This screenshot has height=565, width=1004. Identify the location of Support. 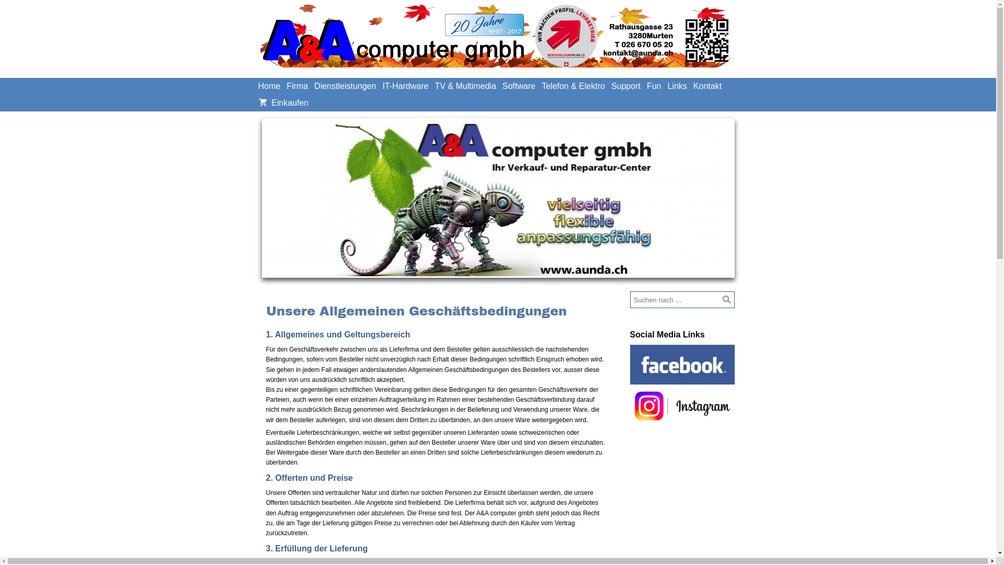
(626, 86).